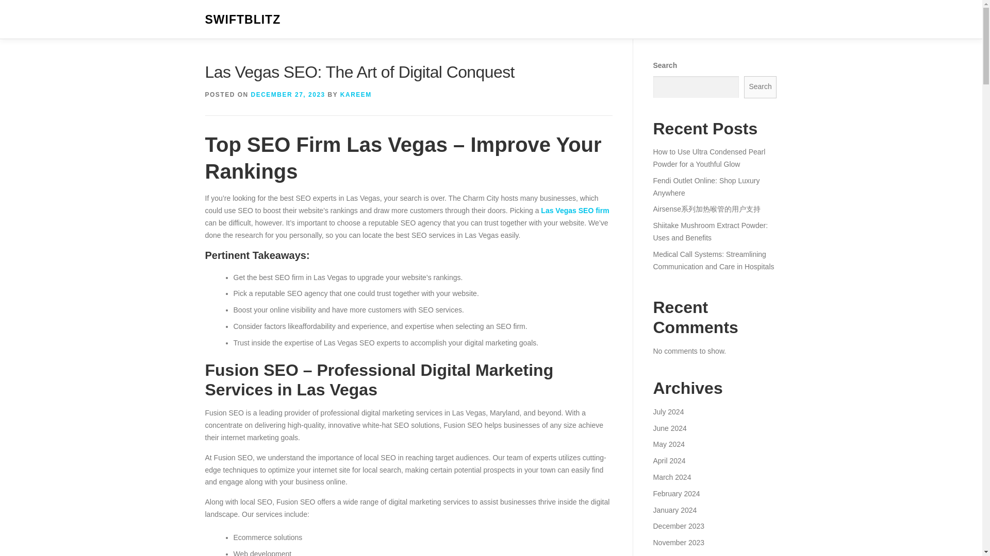 The image size is (990, 556). I want to click on Las Vegas SEO firm, so click(574, 210).